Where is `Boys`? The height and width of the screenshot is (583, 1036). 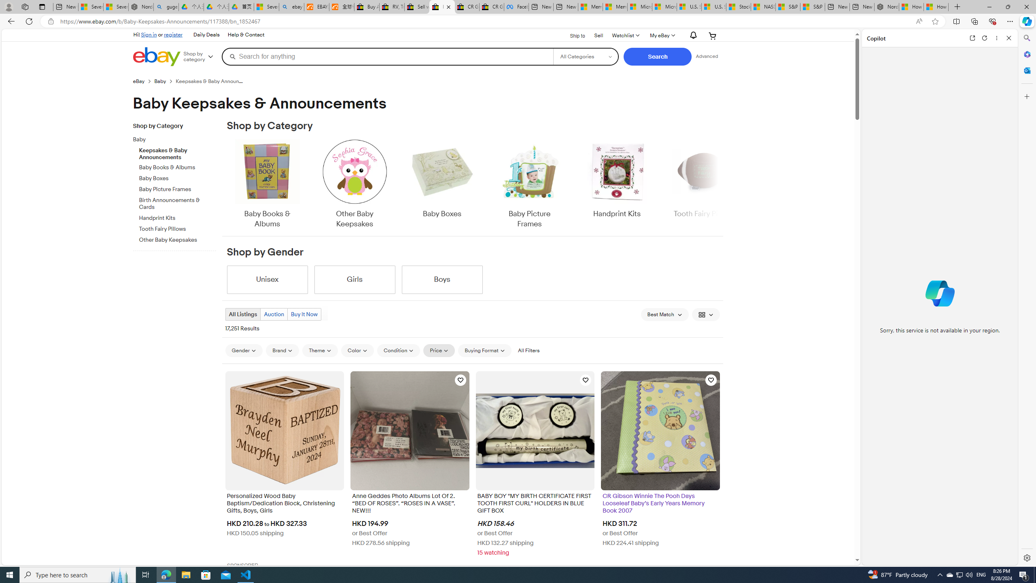 Boys is located at coordinates (442, 279).